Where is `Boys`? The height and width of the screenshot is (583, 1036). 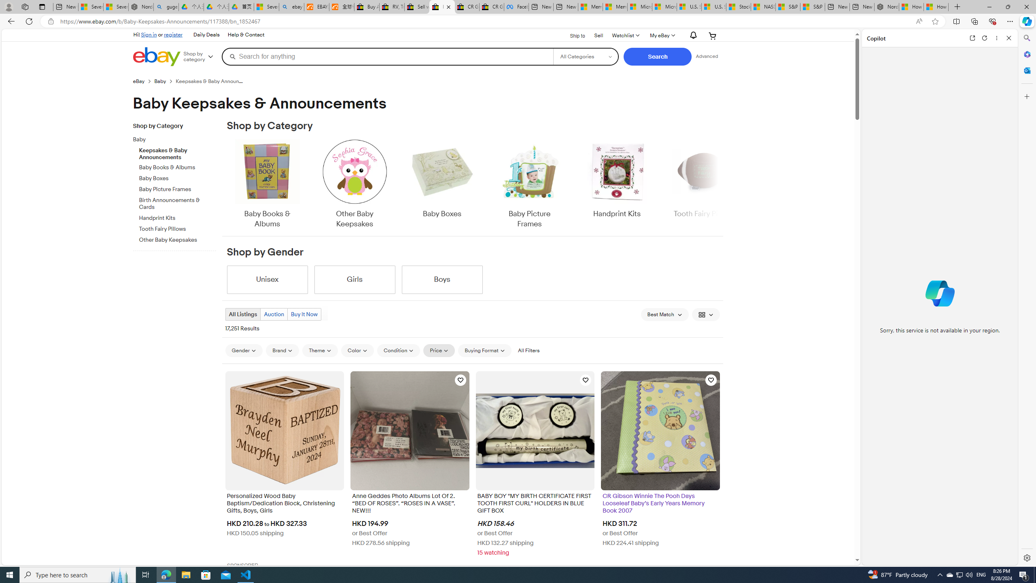 Boys is located at coordinates (442, 279).